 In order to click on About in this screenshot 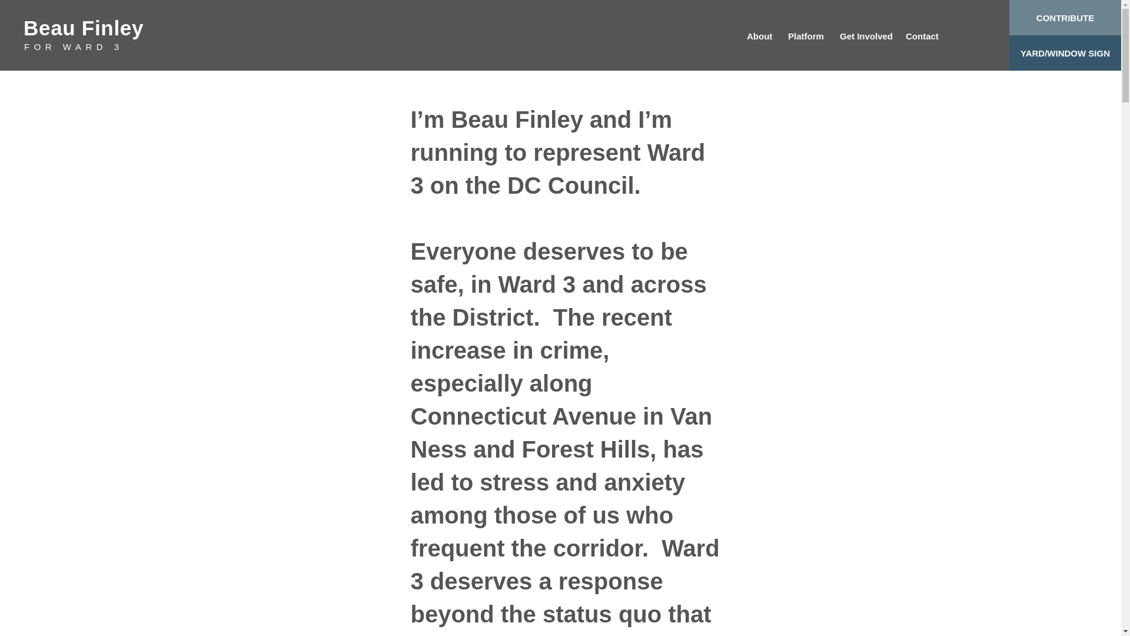, I will do `click(758, 37)`.